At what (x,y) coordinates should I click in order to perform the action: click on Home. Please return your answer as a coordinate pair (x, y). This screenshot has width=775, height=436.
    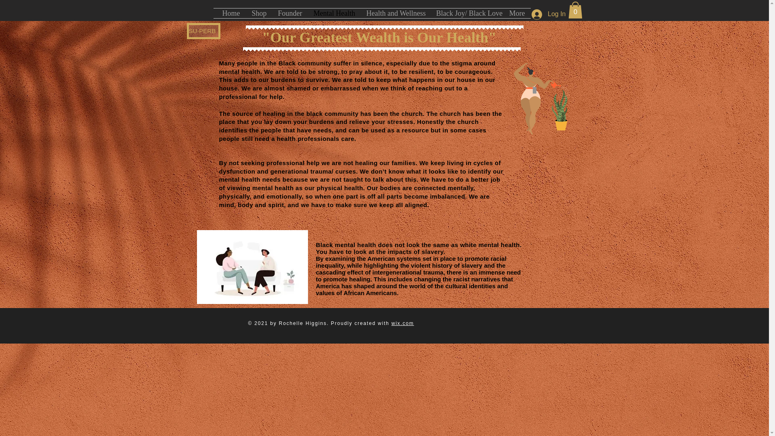
    Looking at the image, I should click on (231, 13).